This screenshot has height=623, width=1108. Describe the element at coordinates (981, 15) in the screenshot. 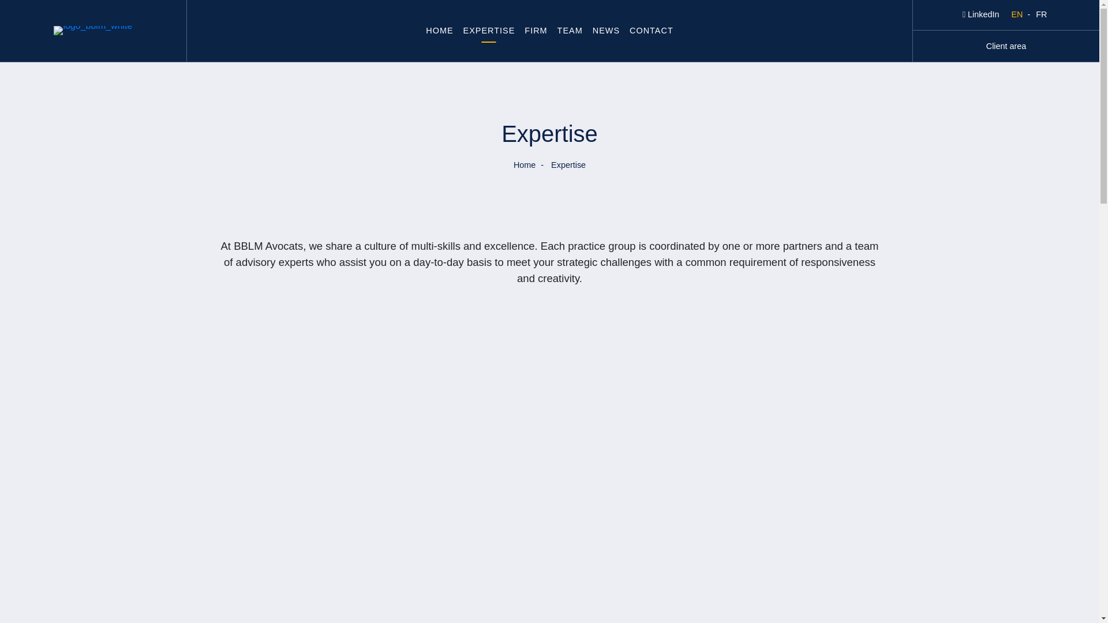

I see `LinkedIn` at that location.